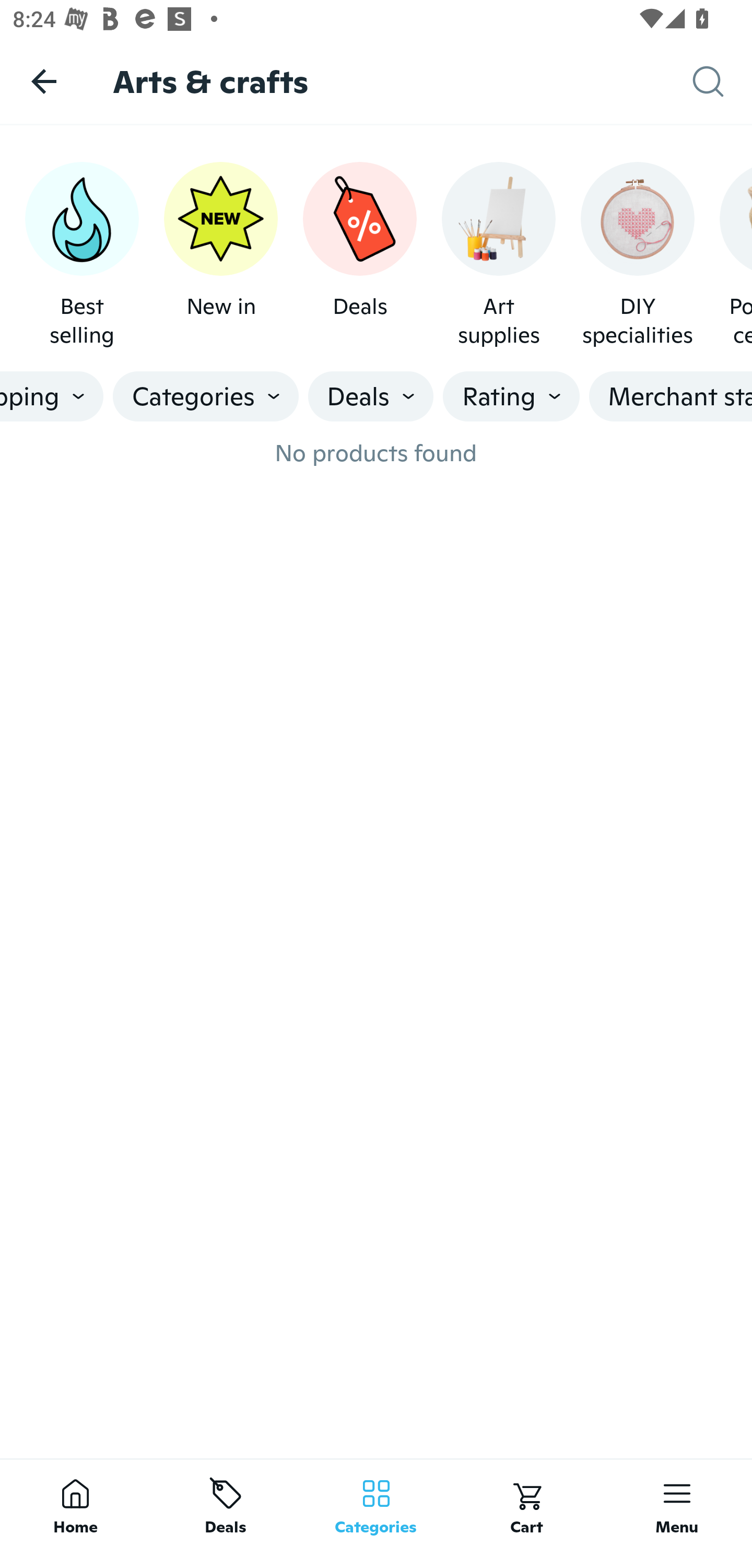  What do you see at coordinates (44, 81) in the screenshot?
I see `Navigate up` at bounding box center [44, 81].